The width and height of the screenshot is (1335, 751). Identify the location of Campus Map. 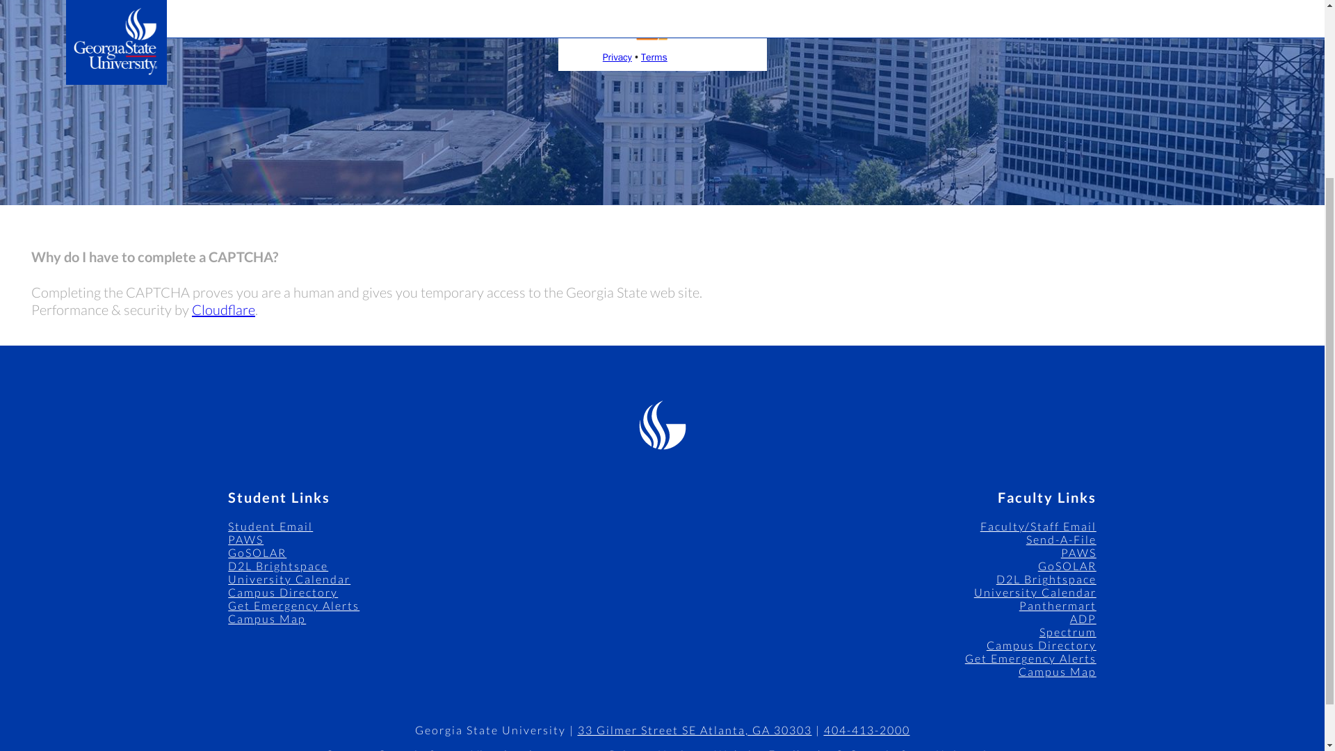
(267, 618).